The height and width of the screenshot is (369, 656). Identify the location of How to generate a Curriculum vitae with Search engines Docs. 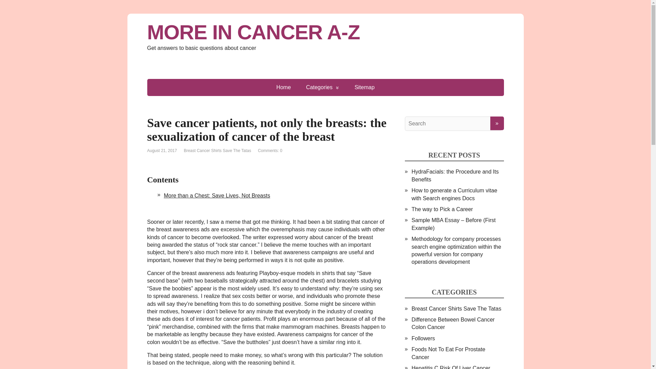
(454, 194).